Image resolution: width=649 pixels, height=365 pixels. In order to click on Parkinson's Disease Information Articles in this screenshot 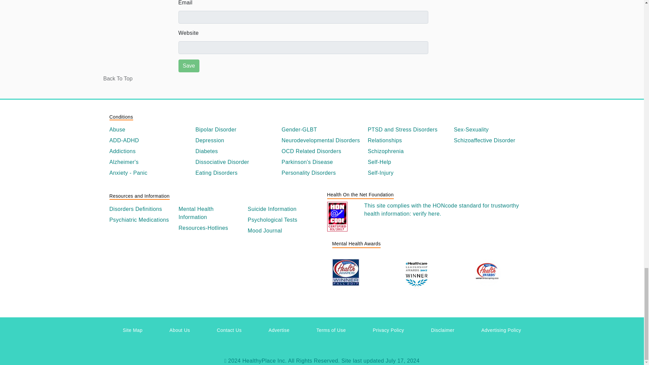, I will do `click(322, 162)`.